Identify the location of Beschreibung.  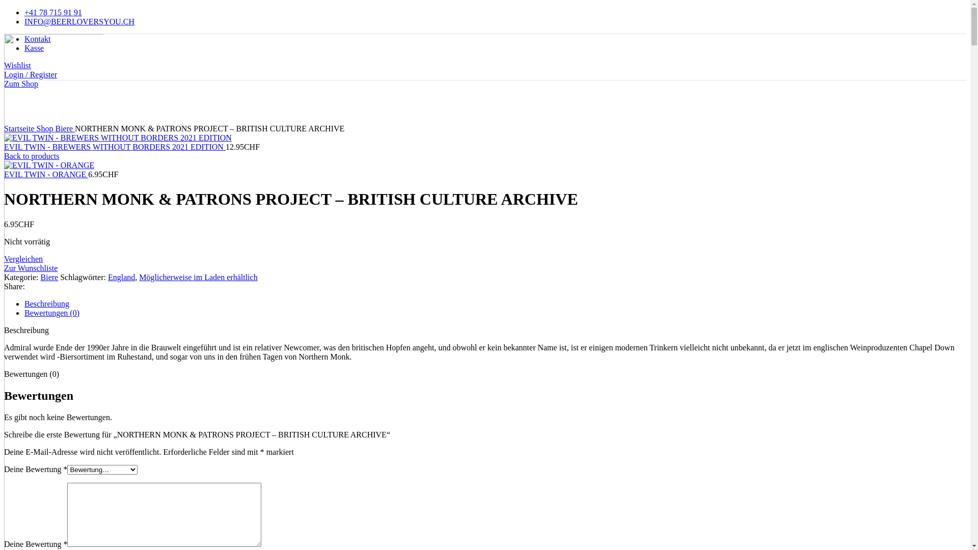
(47, 304).